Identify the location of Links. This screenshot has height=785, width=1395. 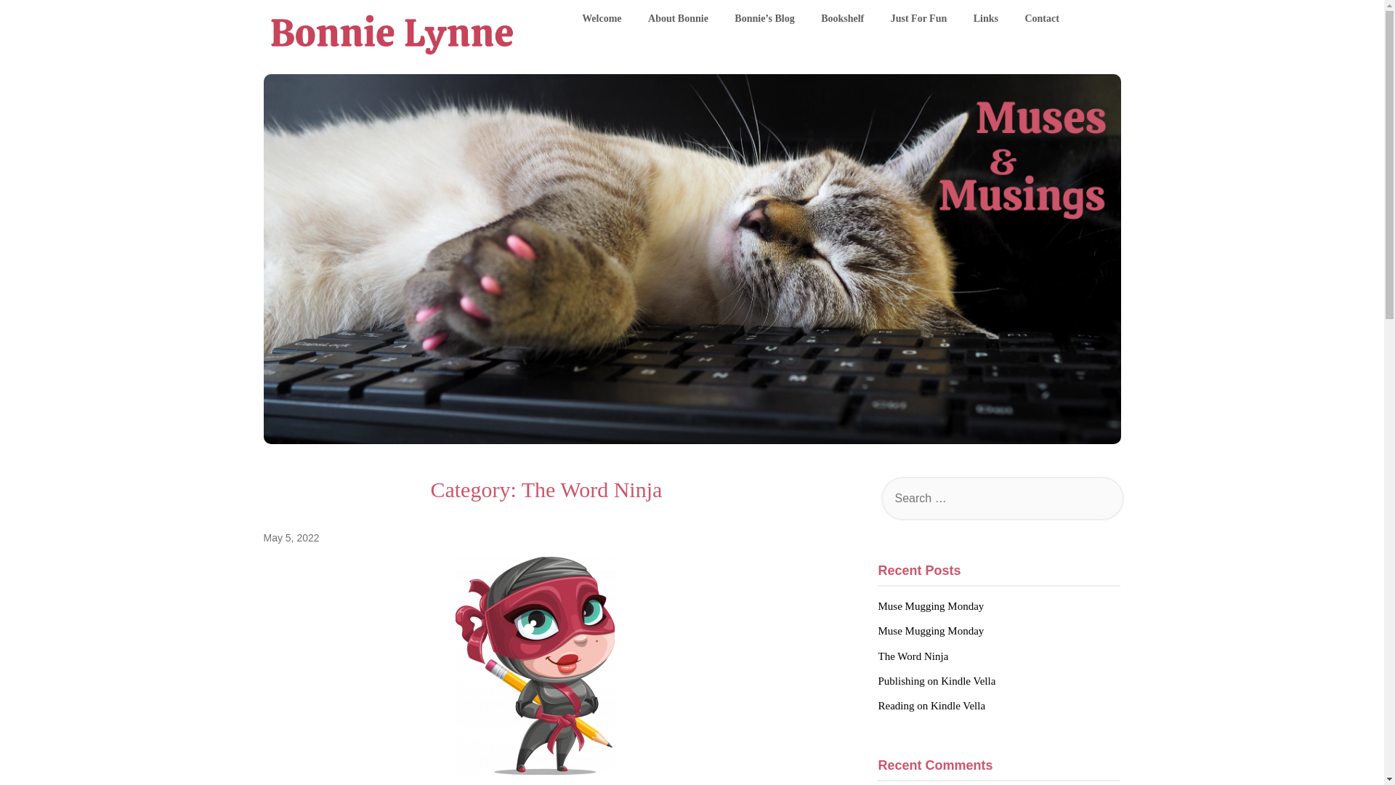
(986, 19).